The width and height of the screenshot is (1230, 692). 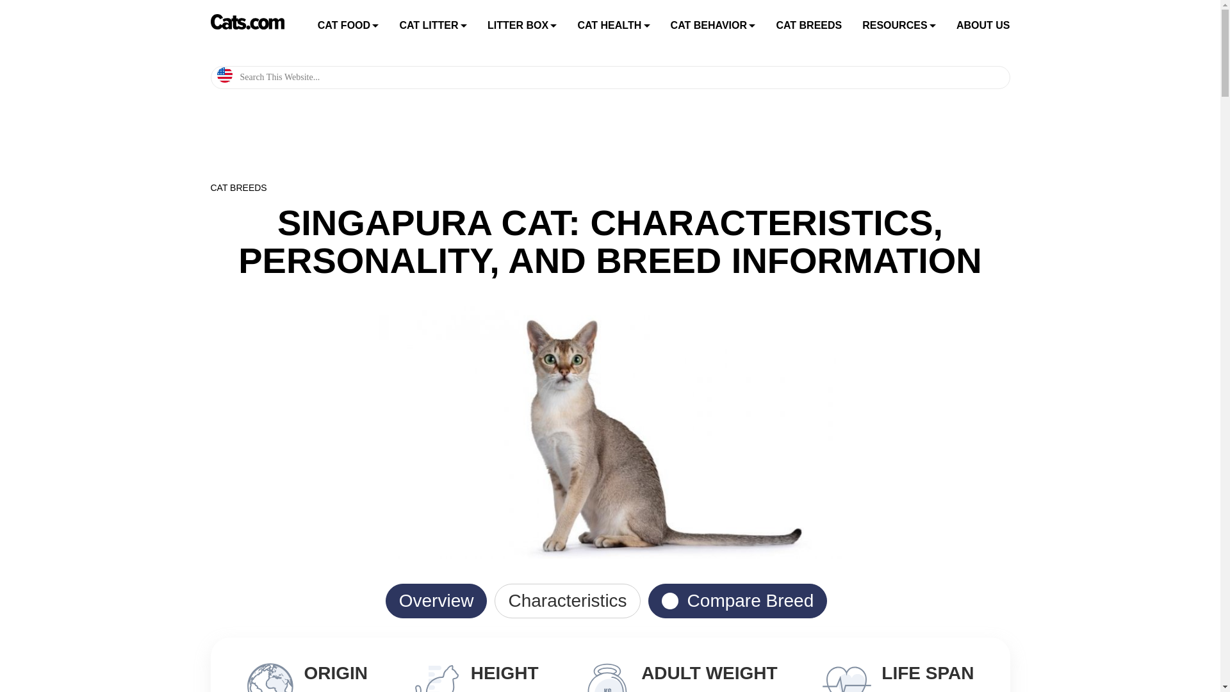 I want to click on KITTEN LITTER, so click(x=457, y=122).